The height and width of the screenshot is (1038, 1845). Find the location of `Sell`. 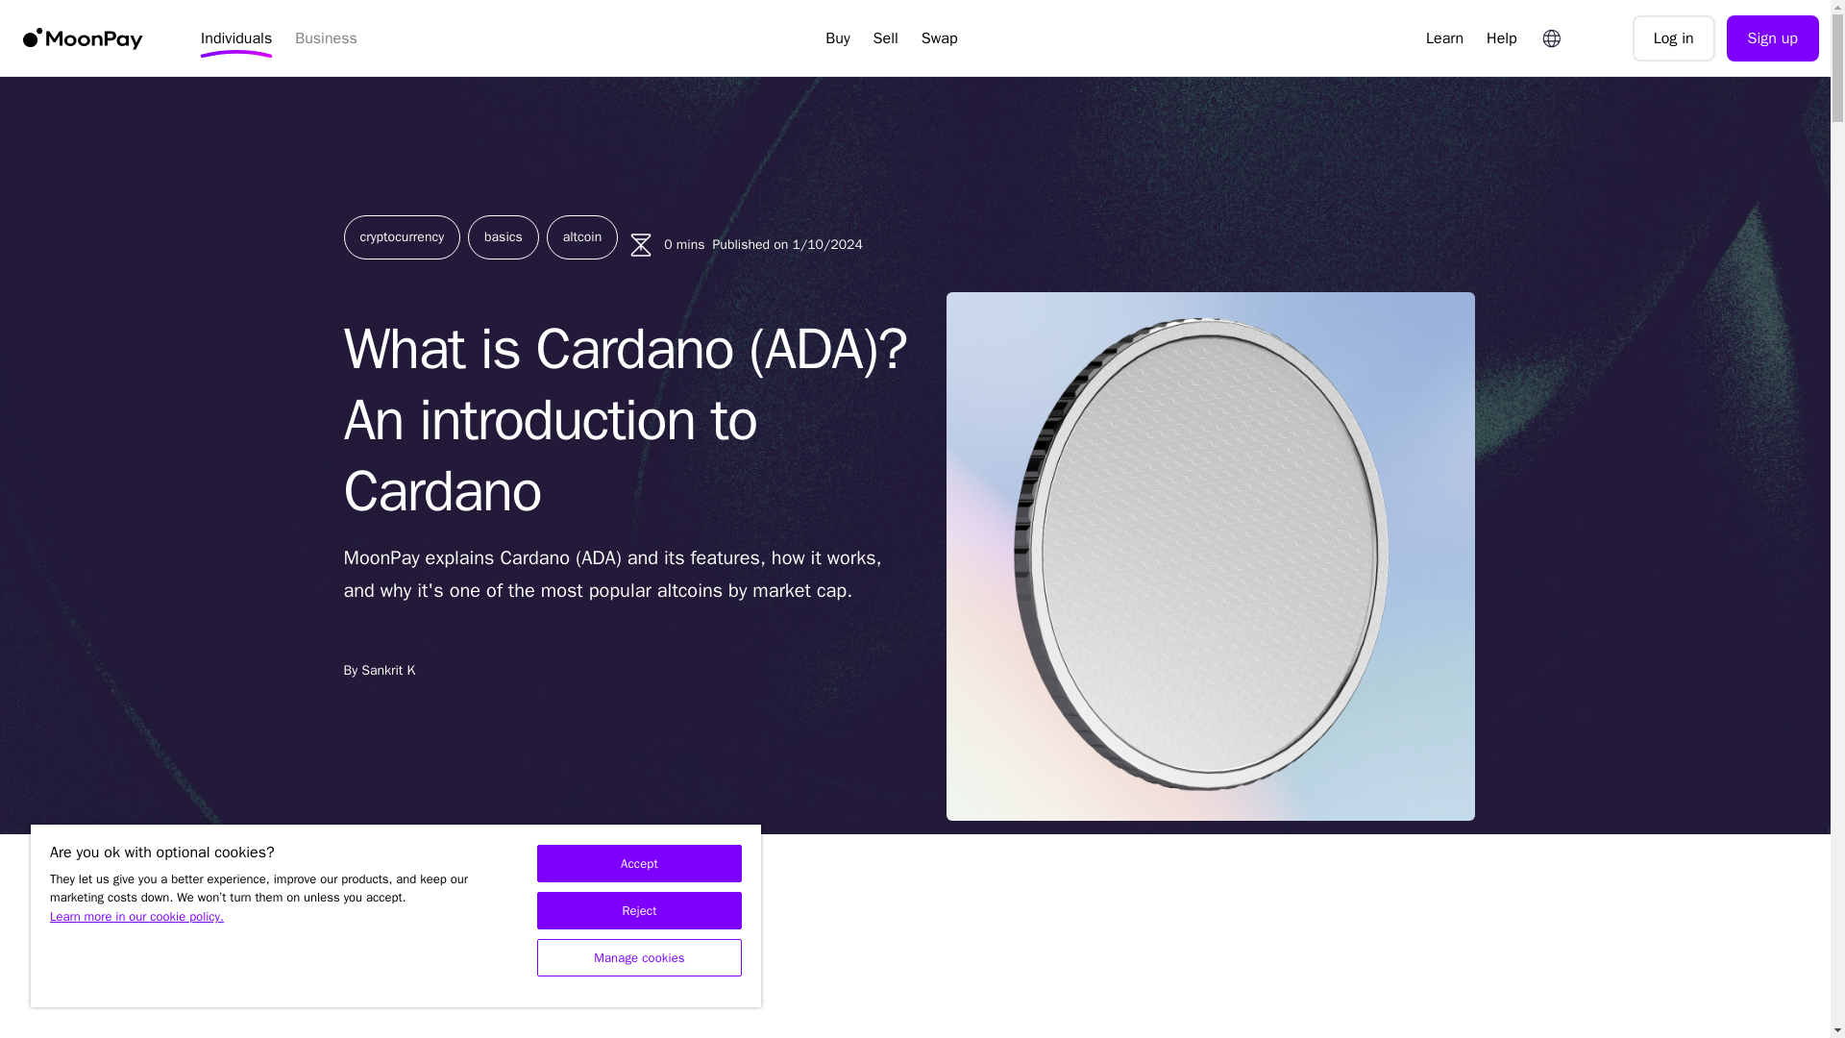

Sell is located at coordinates (885, 38).